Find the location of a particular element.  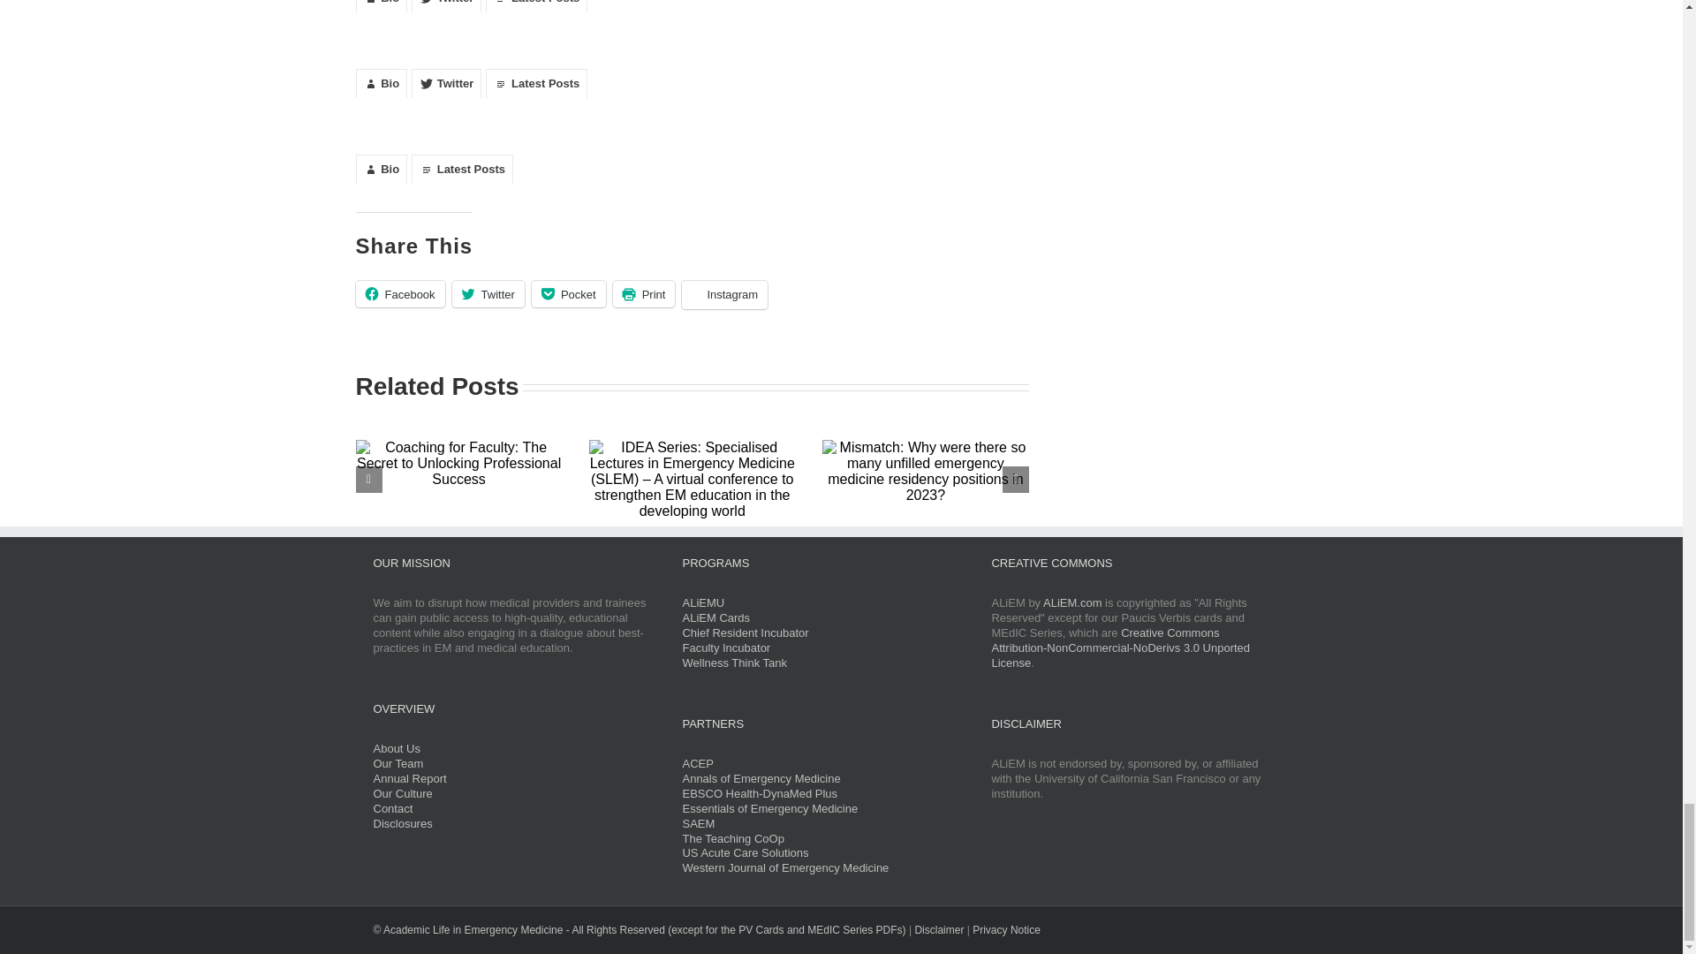

Click to share on Twitter is located at coordinates (488, 293).